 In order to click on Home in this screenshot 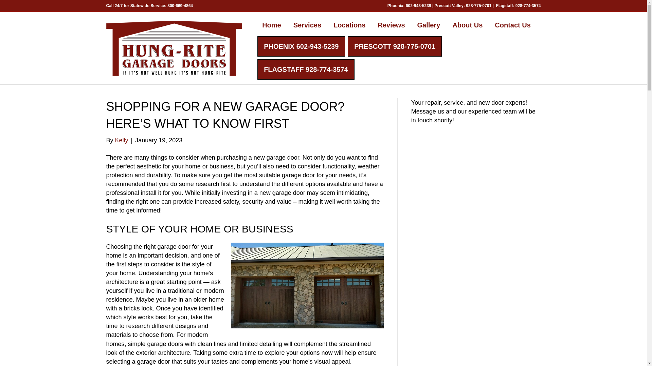, I will do `click(272, 25)`.